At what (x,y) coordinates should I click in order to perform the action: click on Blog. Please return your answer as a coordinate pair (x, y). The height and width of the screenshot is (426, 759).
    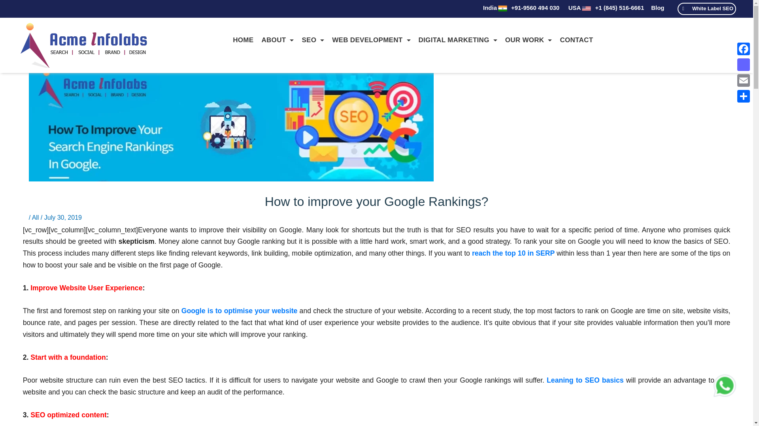
    Looking at the image, I should click on (657, 7).